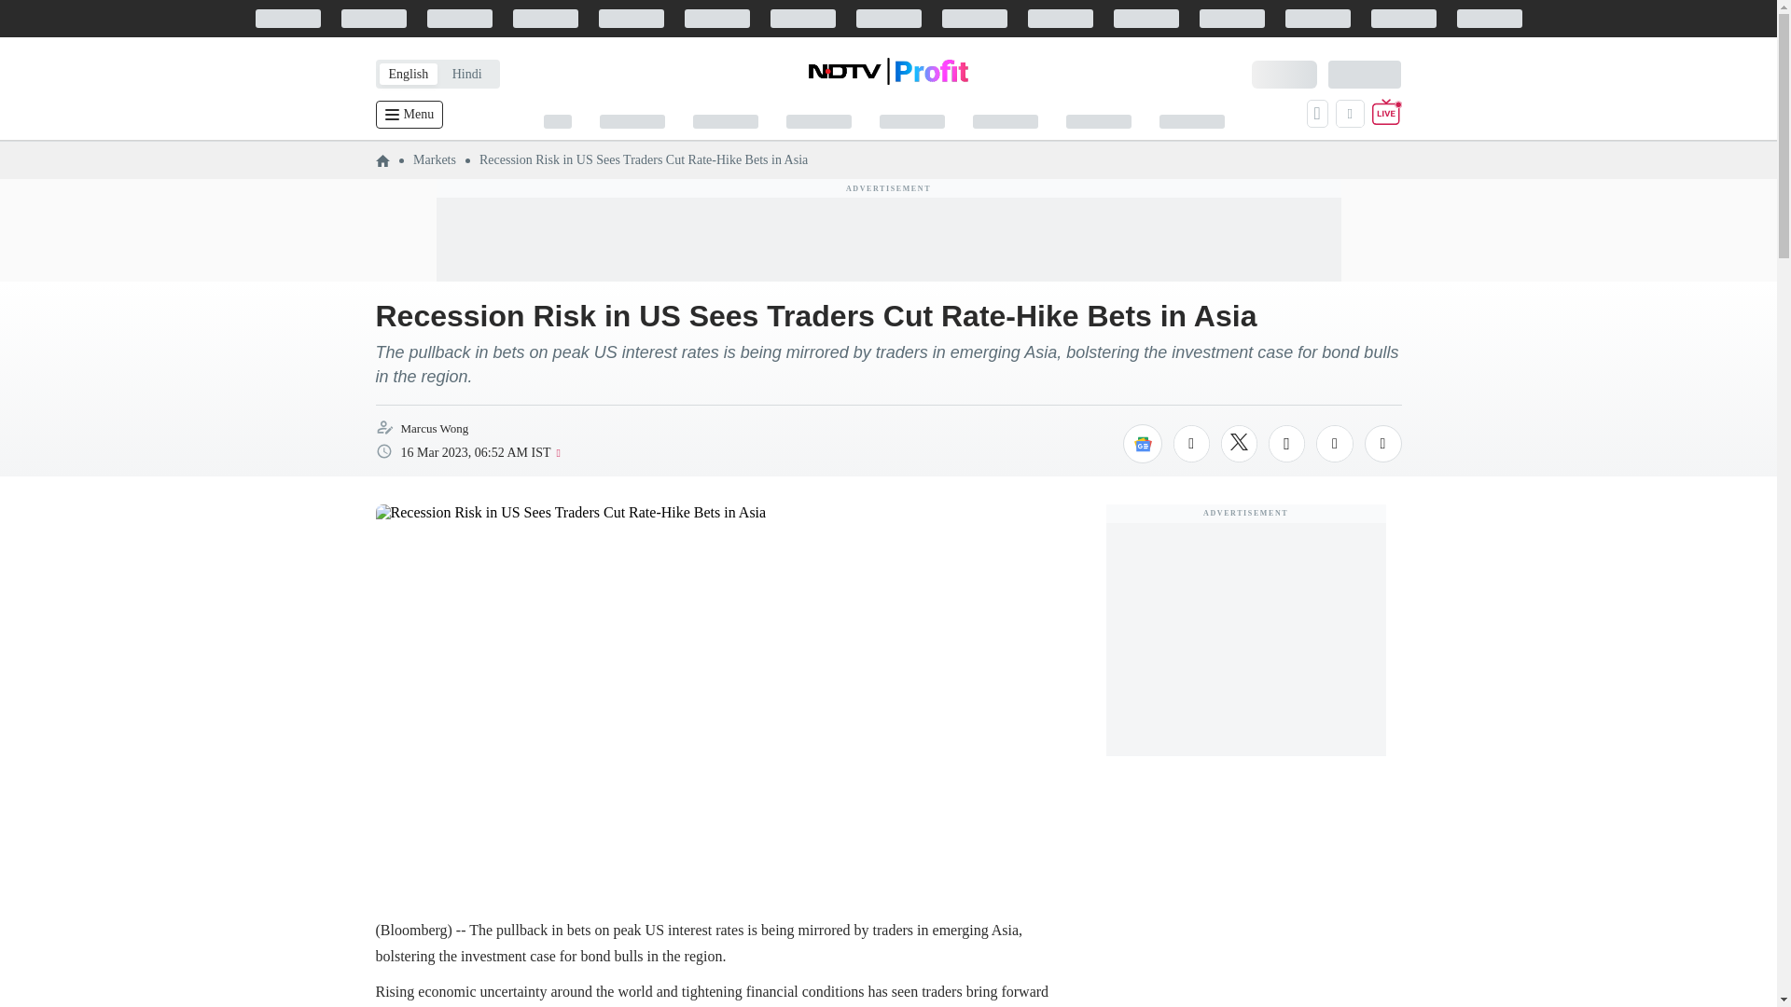 The image size is (1791, 1007). What do you see at coordinates (1386, 114) in the screenshot?
I see `Live TV` at bounding box center [1386, 114].